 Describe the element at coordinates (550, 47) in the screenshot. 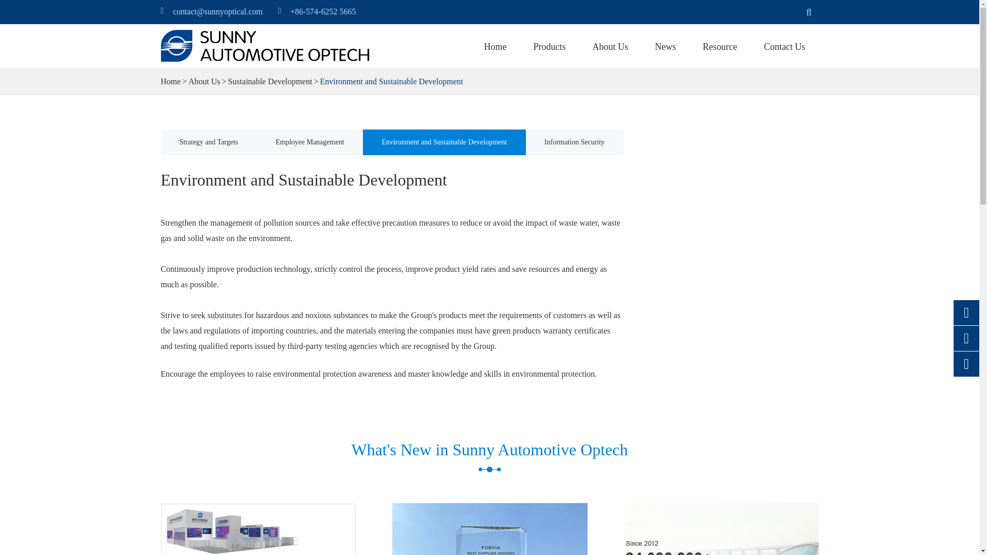

I see `Products` at that location.